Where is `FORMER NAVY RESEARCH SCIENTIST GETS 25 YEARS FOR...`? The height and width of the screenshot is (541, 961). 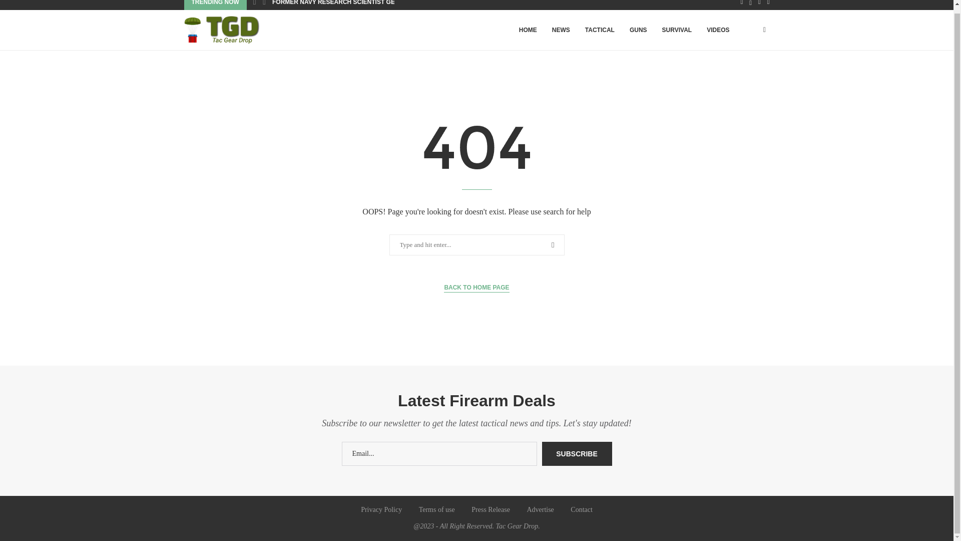
FORMER NAVY RESEARCH SCIENTIST GETS 25 YEARS FOR... is located at coordinates (362, 5).